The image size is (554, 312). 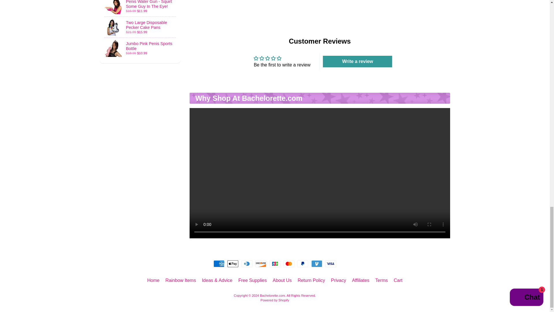 What do you see at coordinates (233, 263) in the screenshot?
I see `Apple Pay` at bounding box center [233, 263].